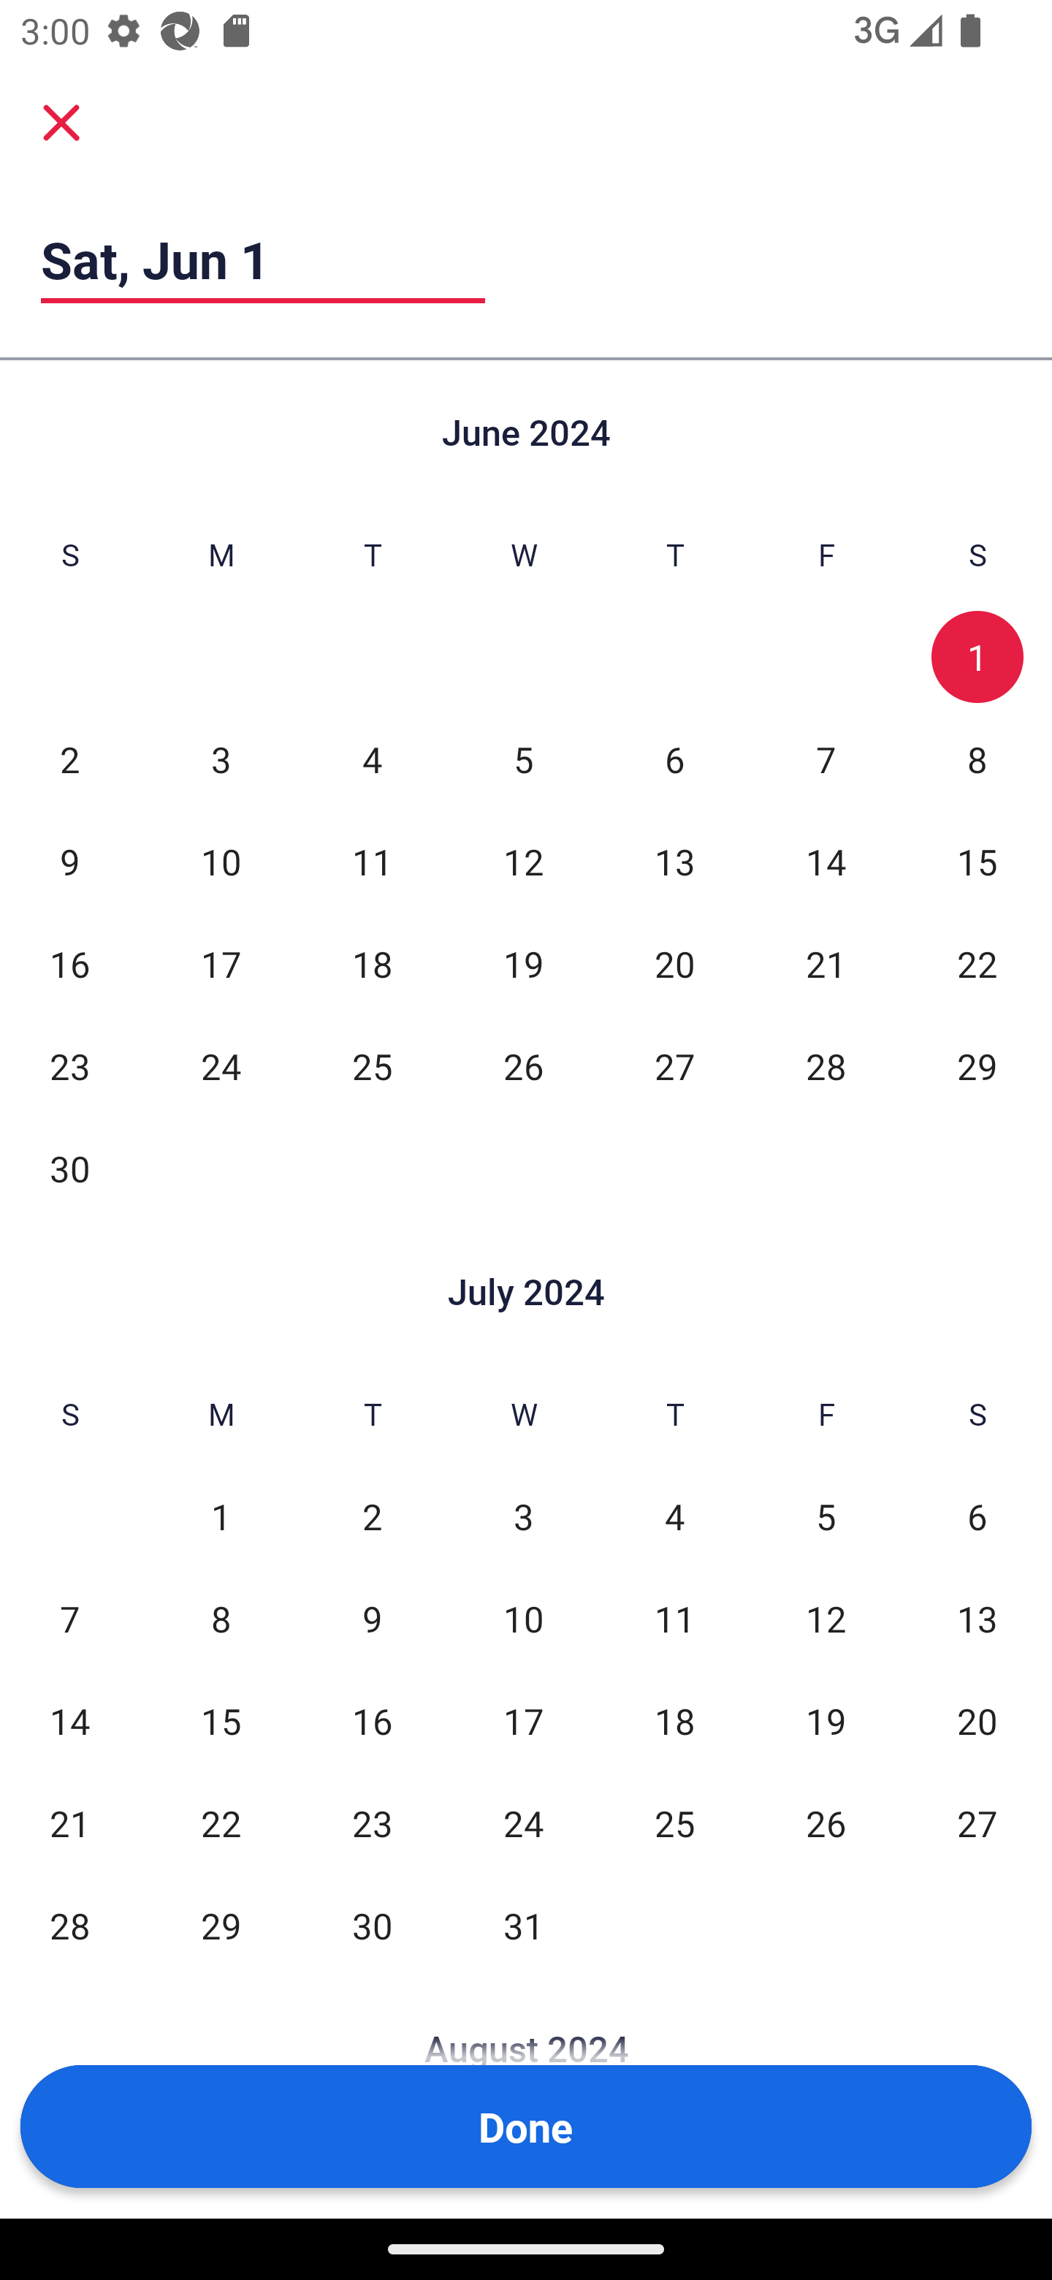 This screenshot has width=1052, height=2280. Describe the element at coordinates (977, 658) in the screenshot. I see `1 Sat, Jun 1, Selected` at that location.